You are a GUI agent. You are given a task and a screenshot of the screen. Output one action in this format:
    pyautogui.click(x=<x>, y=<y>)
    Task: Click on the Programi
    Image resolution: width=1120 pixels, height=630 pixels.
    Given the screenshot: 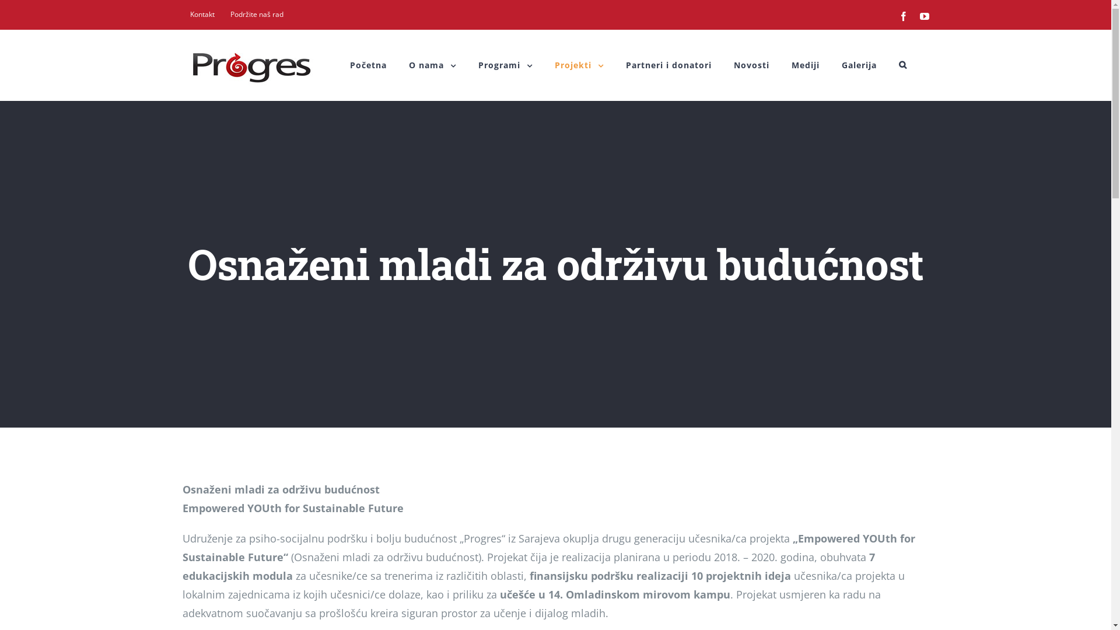 What is the action you would take?
    pyautogui.click(x=505, y=65)
    